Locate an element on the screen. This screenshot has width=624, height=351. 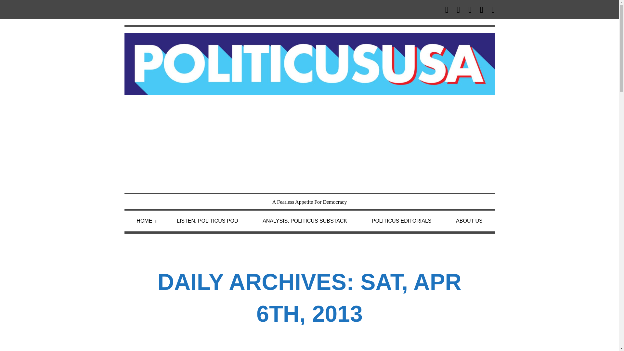
Go back to home is located at coordinates (309, 63).